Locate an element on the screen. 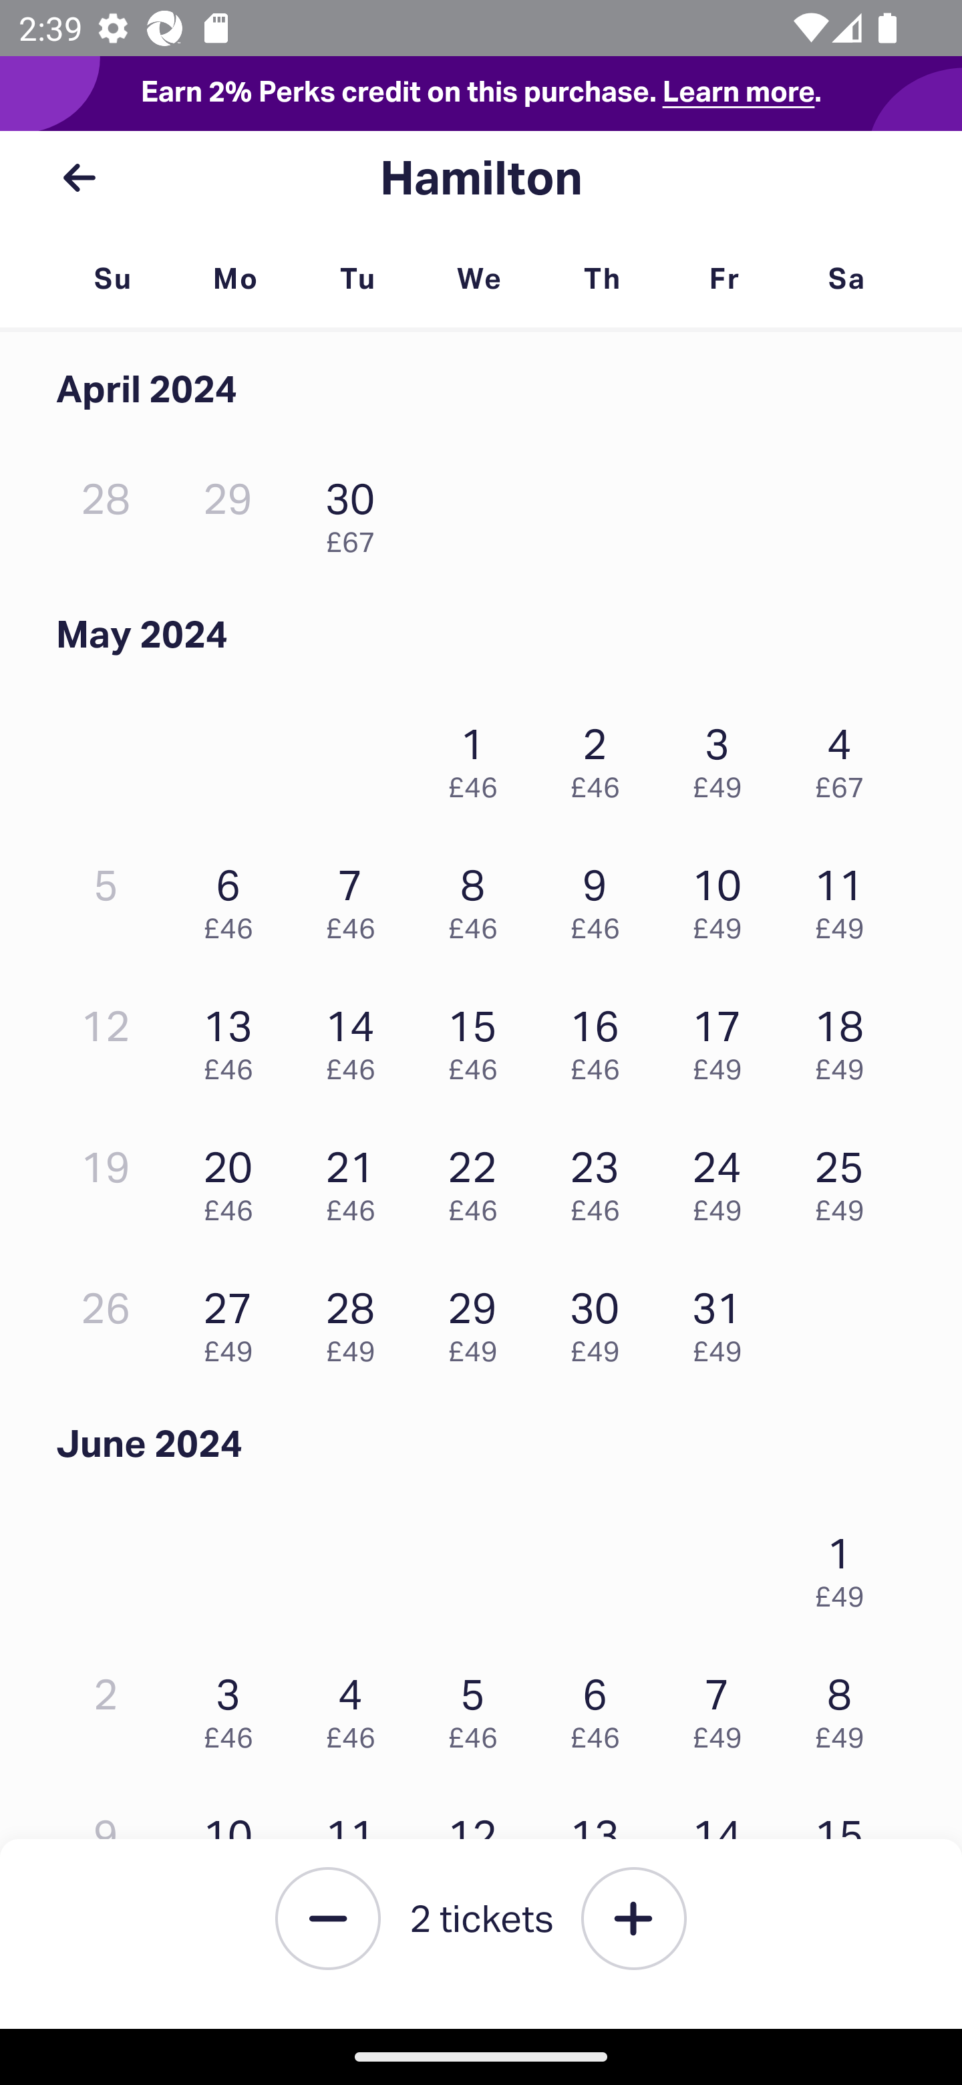  5 £46 is located at coordinates (480, 1707).